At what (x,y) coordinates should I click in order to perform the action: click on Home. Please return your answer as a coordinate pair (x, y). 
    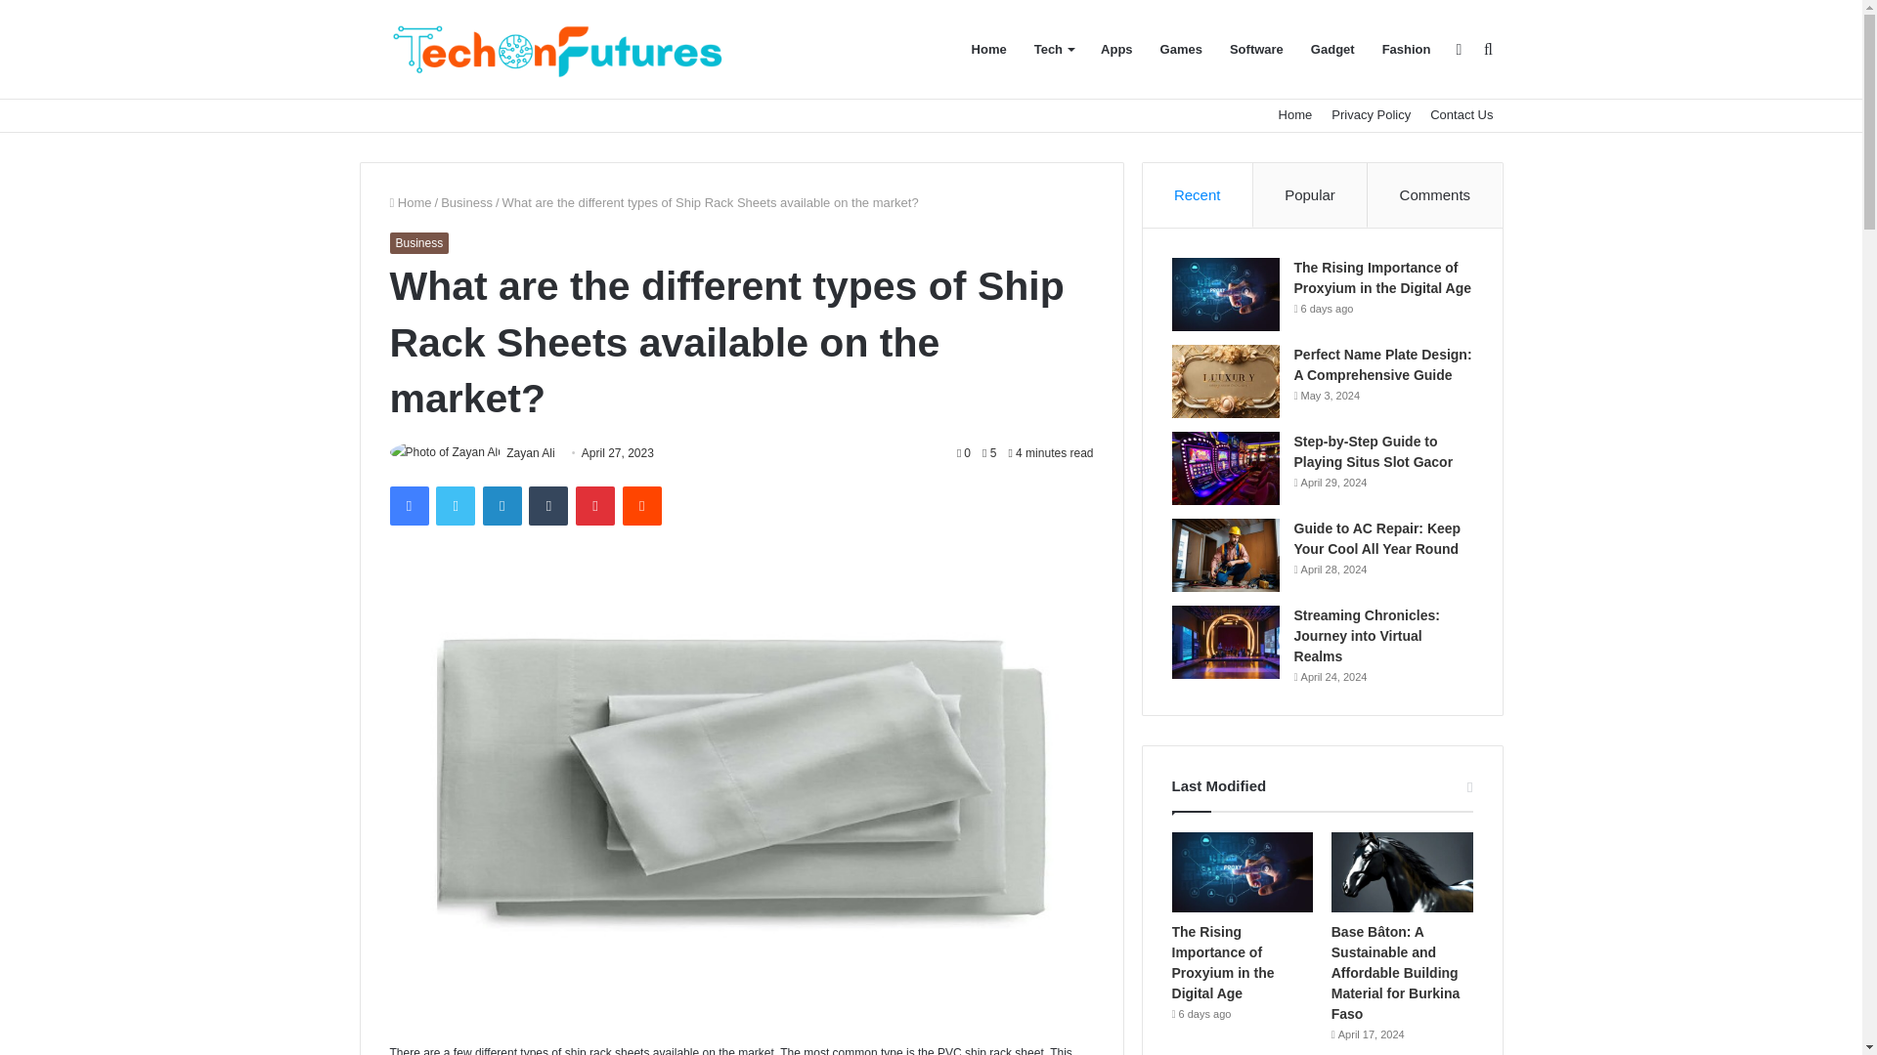
    Looking at the image, I should click on (410, 201).